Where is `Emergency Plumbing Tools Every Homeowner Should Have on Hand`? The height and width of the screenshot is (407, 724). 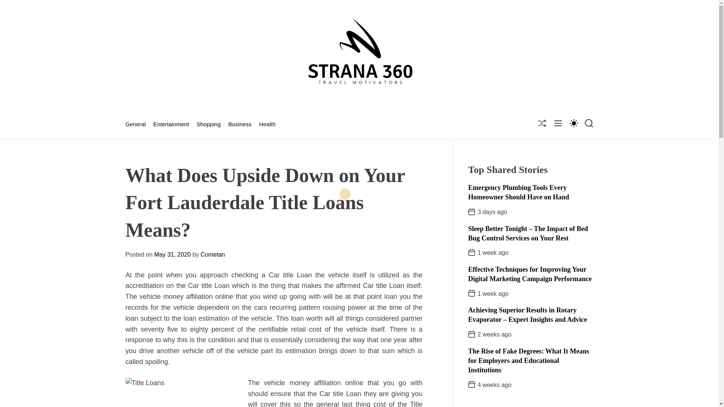
Emergency Plumbing Tools Every Homeowner Should Have on Hand is located at coordinates (519, 192).